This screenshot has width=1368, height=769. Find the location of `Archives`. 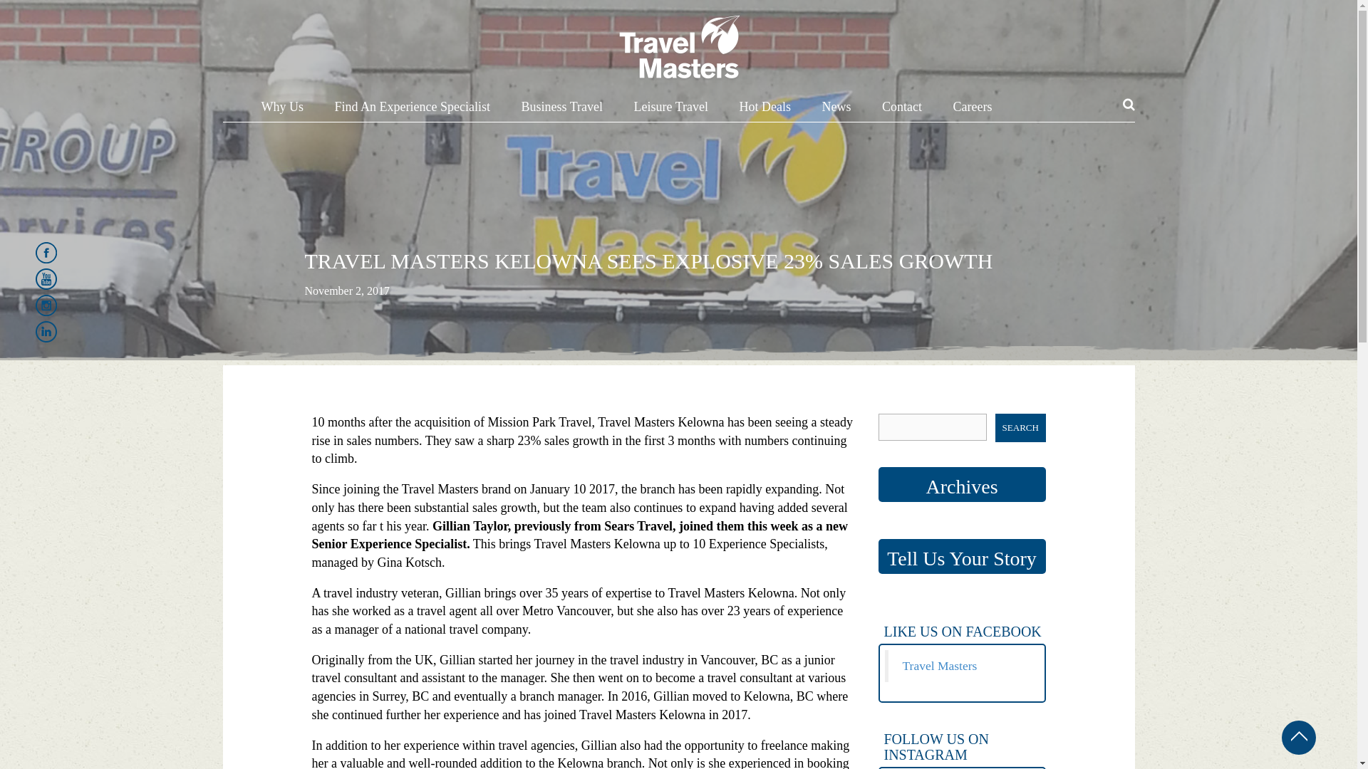

Archives is located at coordinates (961, 484).